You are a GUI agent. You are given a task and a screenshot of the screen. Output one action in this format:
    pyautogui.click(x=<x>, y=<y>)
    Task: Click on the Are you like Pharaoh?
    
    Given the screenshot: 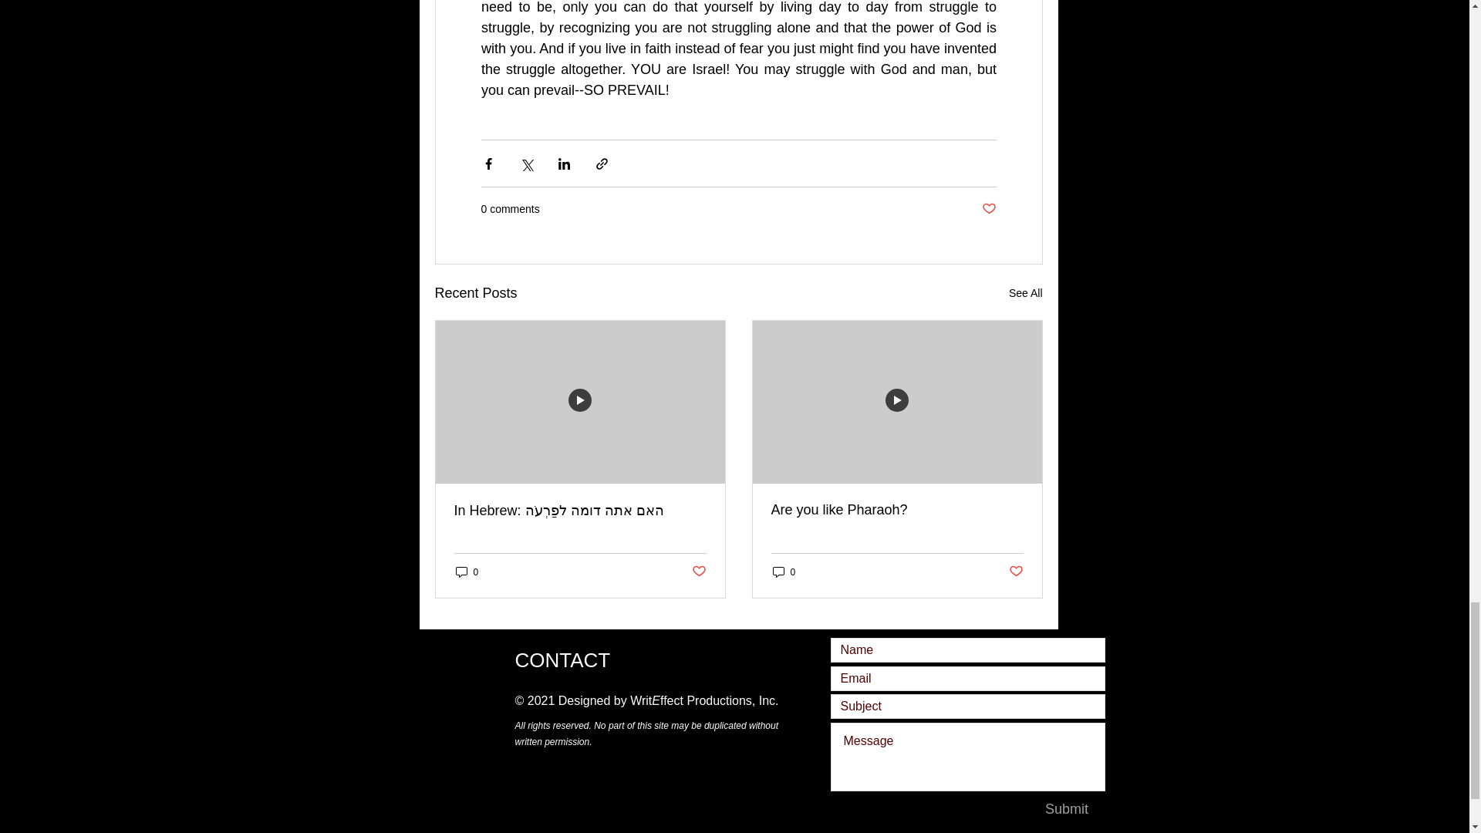 What is the action you would take?
    pyautogui.click(x=897, y=510)
    